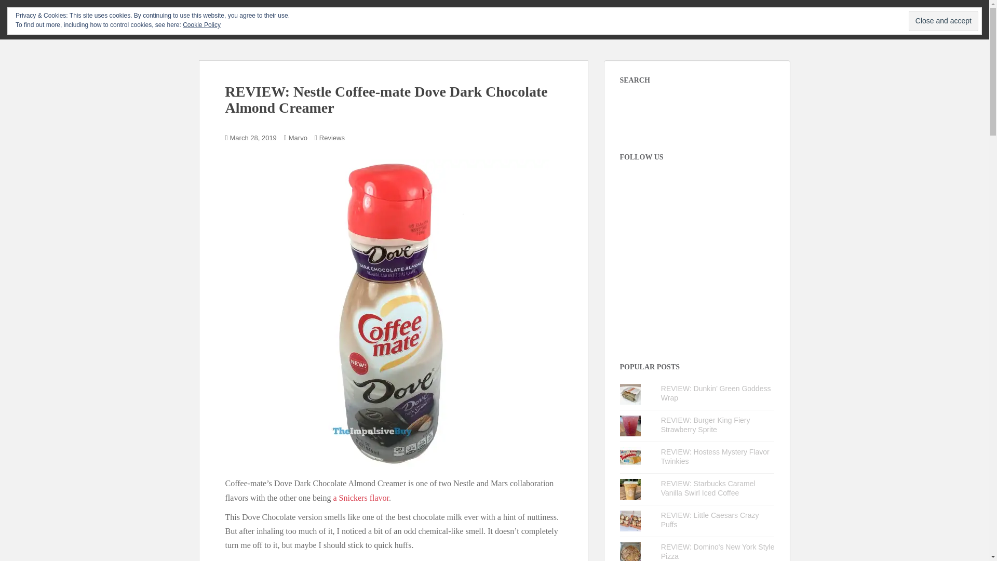  What do you see at coordinates (540, 18) in the screenshot?
I see `RECENT REVIEWS` at bounding box center [540, 18].